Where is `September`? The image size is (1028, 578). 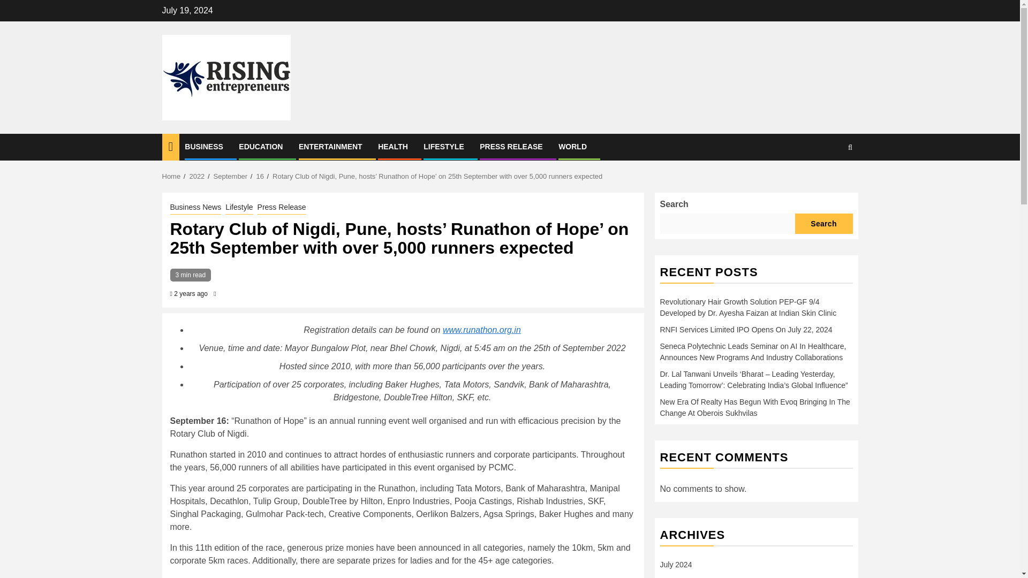 September is located at coordinates (230, 176).